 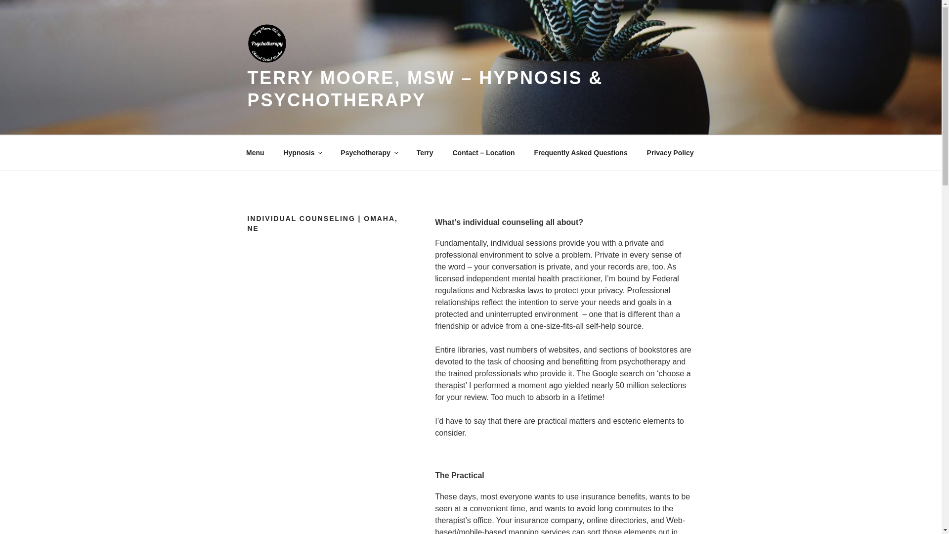 I want to click on Hypnosis, so click(x=302, y=152).